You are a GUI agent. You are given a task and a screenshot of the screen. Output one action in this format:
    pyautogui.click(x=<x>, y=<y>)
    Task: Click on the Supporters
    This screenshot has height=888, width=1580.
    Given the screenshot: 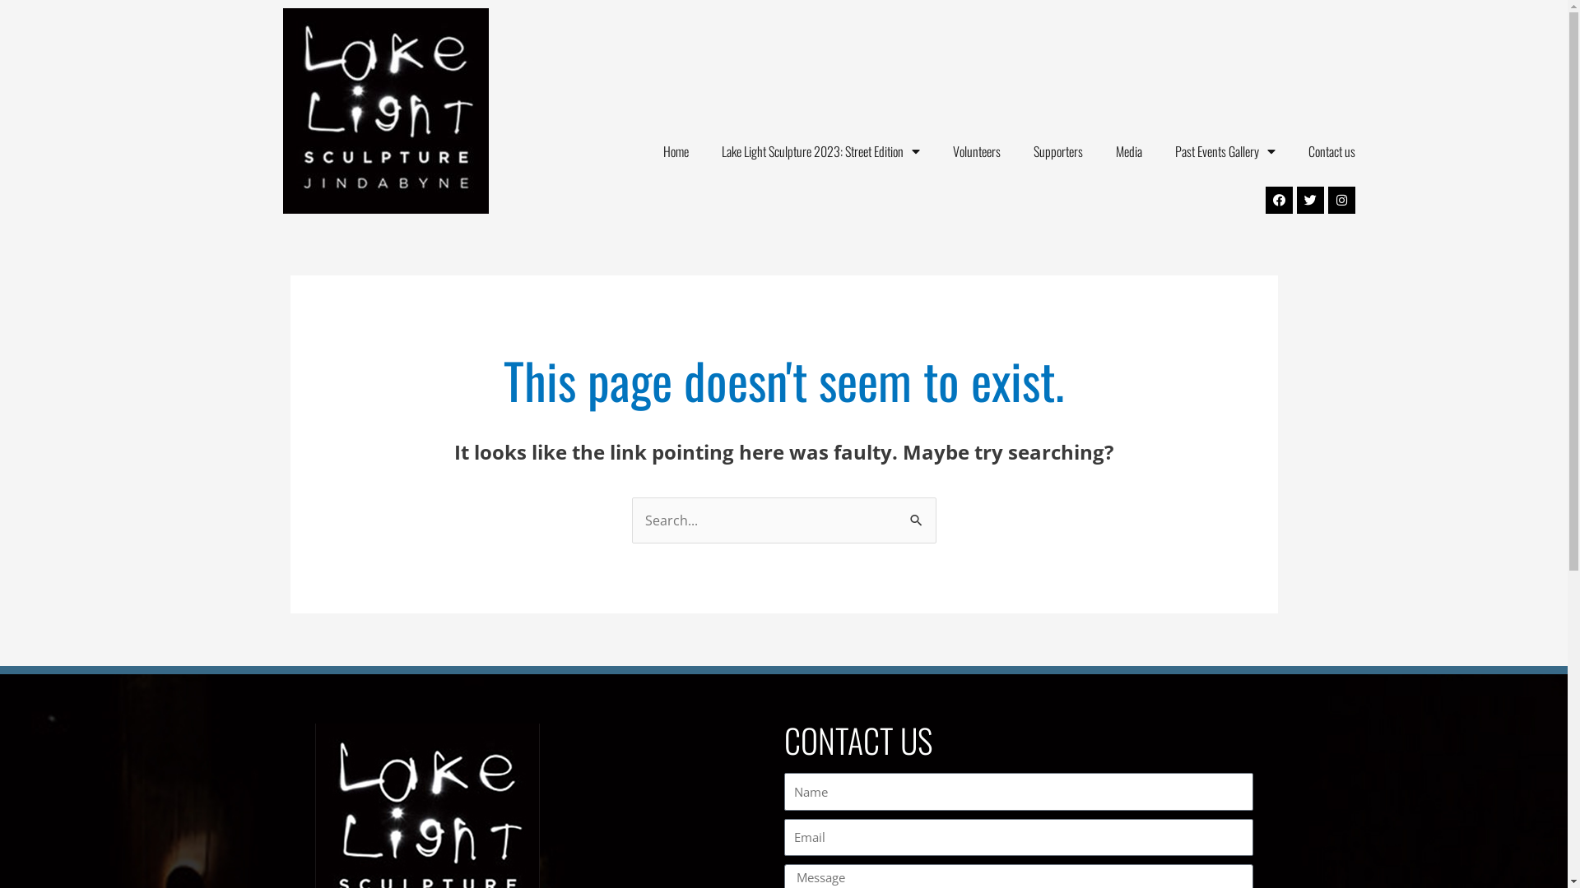 What is the action you would take?
    pyautogui.click(x=1058, y=151)
    